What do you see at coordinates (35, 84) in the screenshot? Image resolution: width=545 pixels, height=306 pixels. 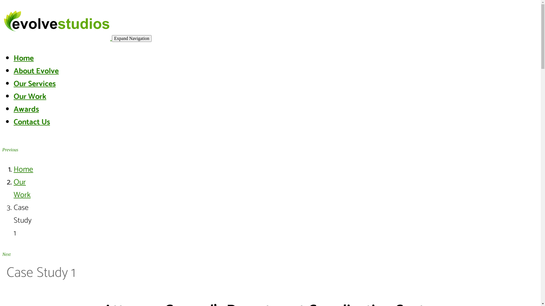 I see `Our Services` at bounding box center [35, 84].